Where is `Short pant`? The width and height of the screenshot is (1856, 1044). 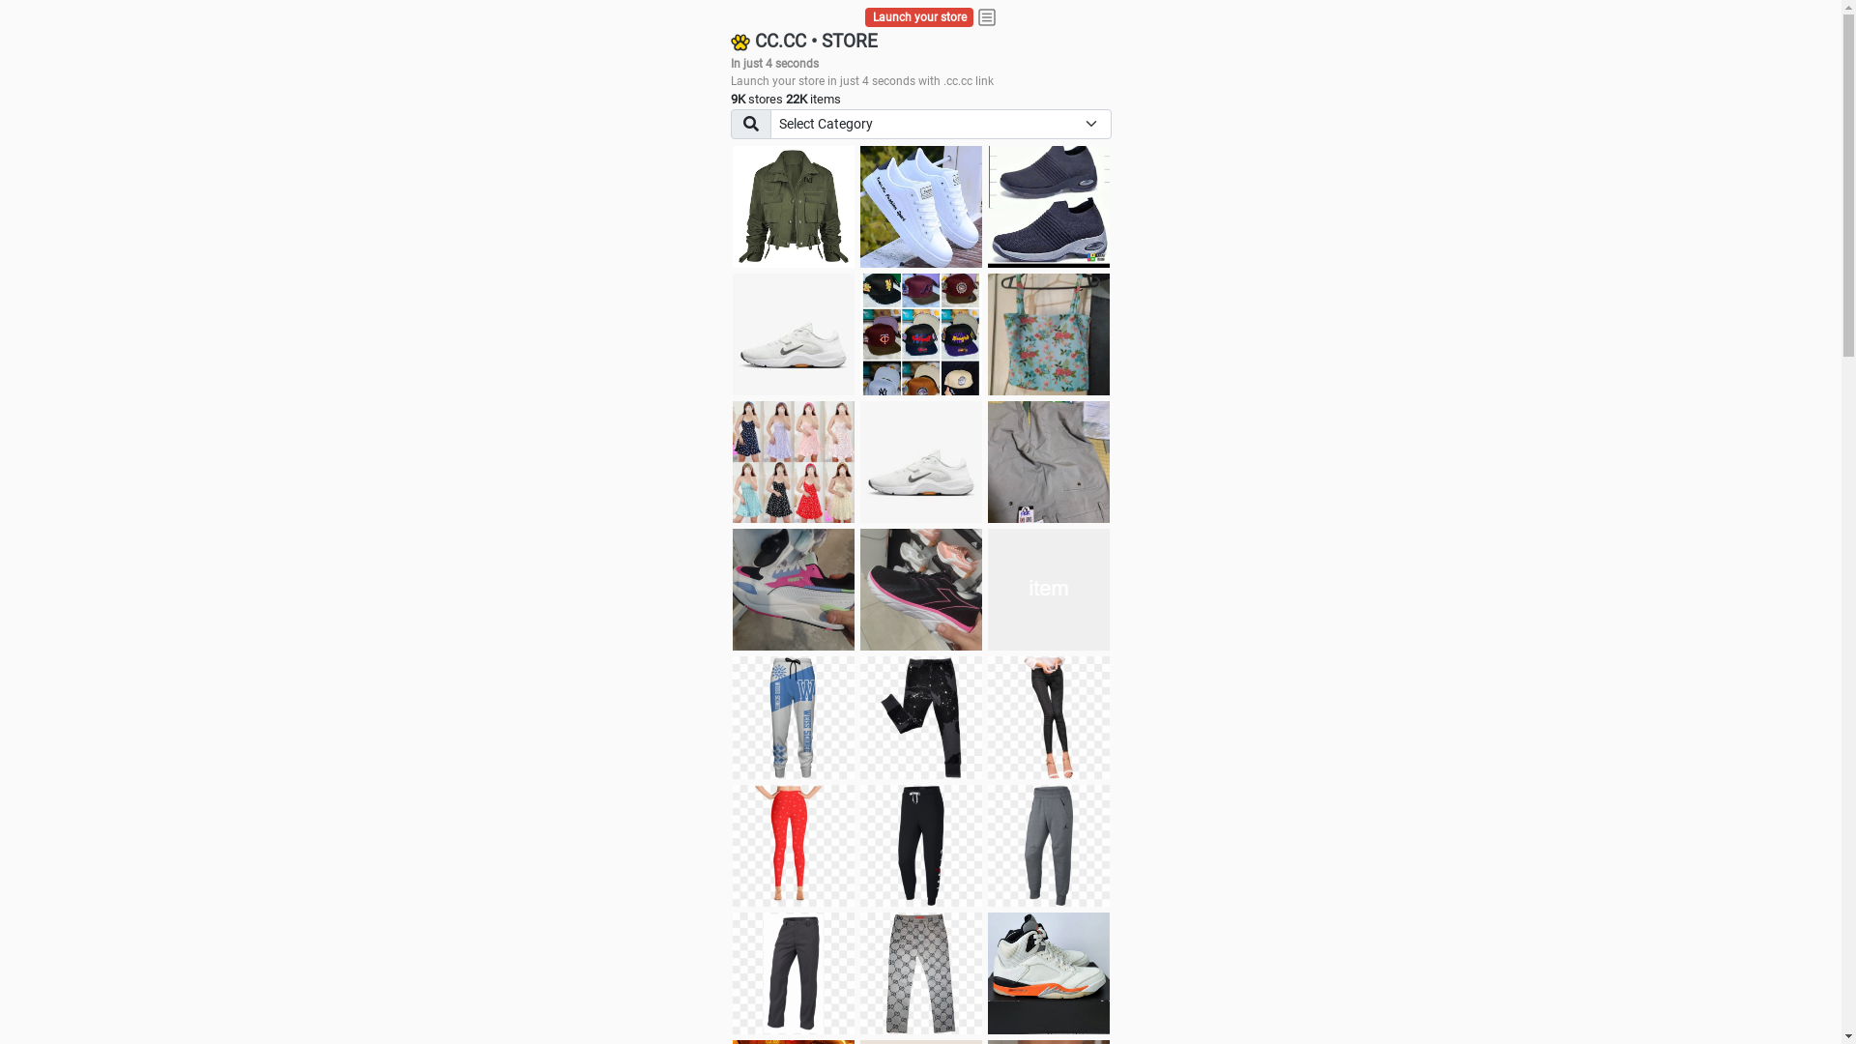 Short pant is located at coordinates (1049, 590).